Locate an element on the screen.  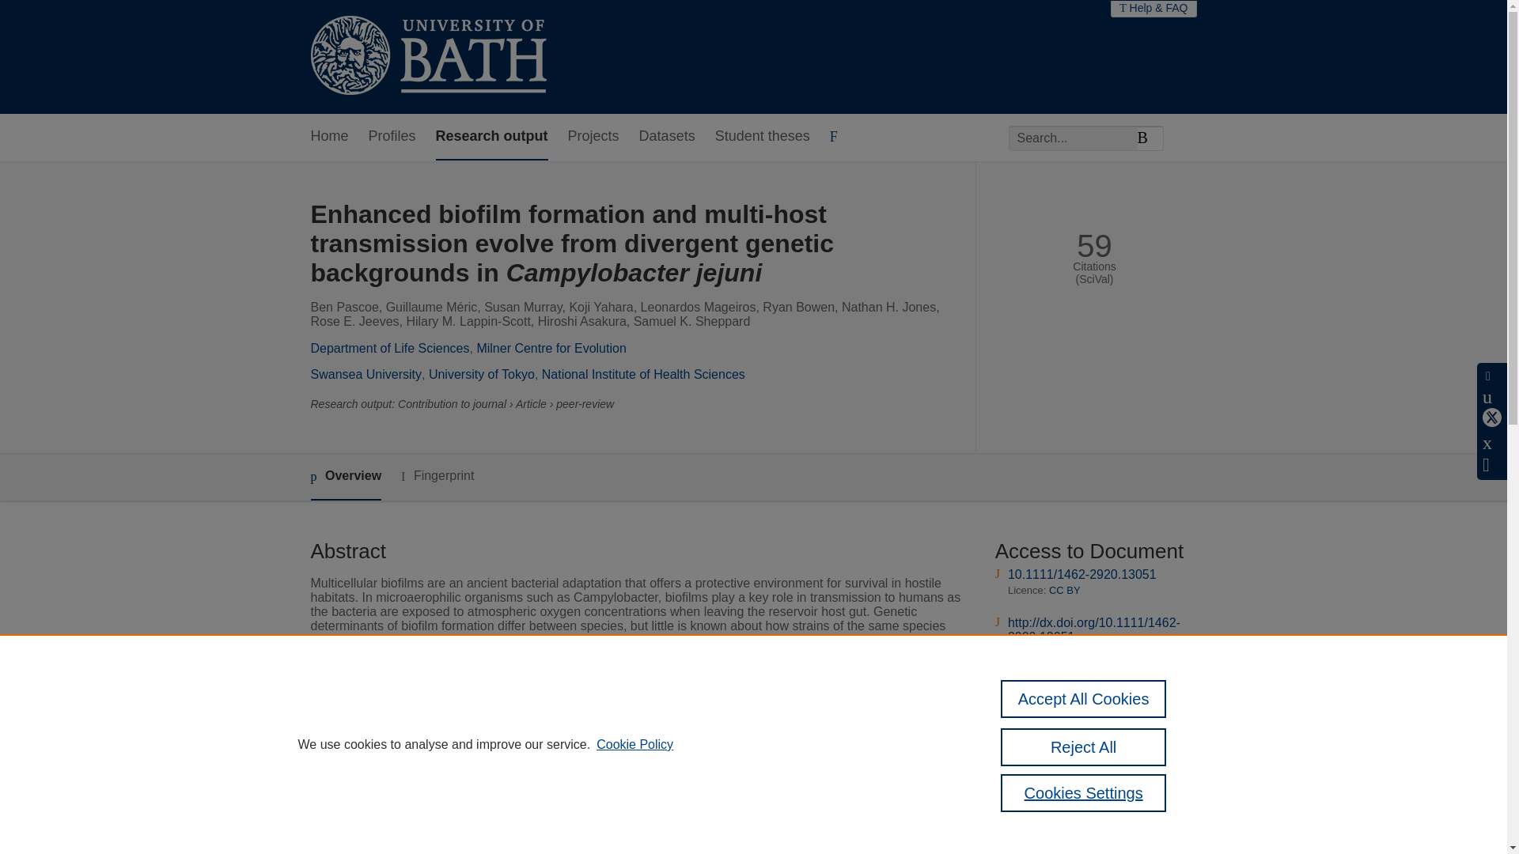
Fingerprint is located at coordinates (437, 476).